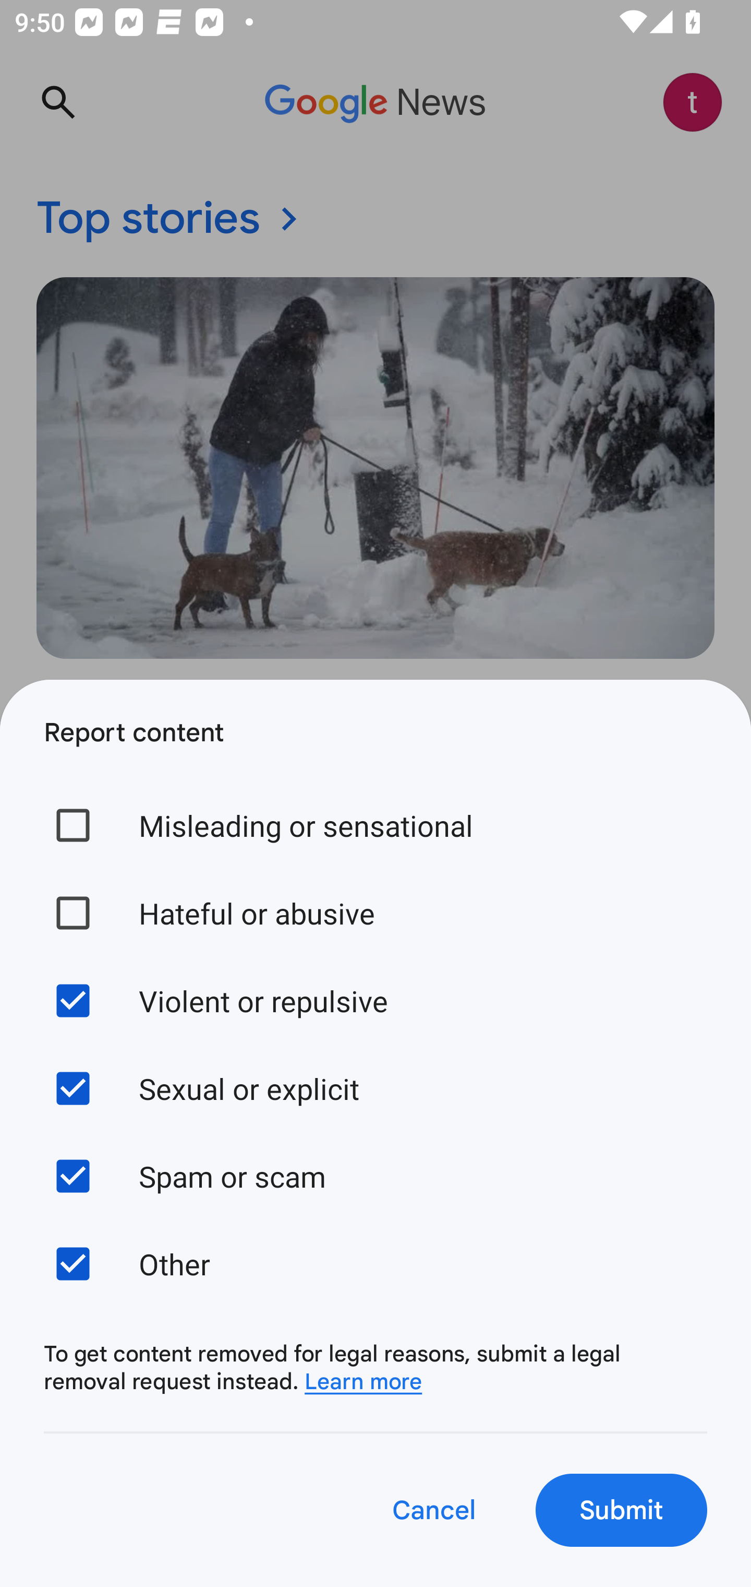 This screenshot has width=751, height=1587. I want to click on Sexual or explicit, so click(375, 1088).